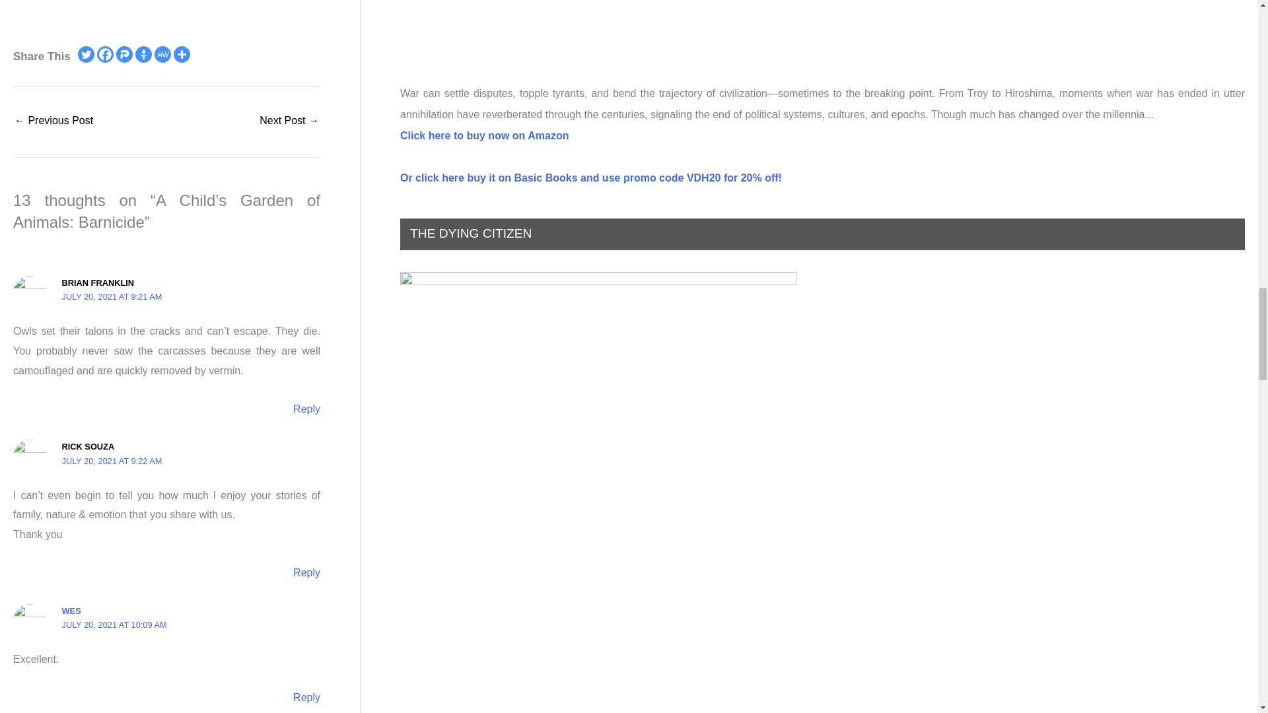  Describe the element at coordinates (124, 54) in the screenshot. I see `Parler` at that location.